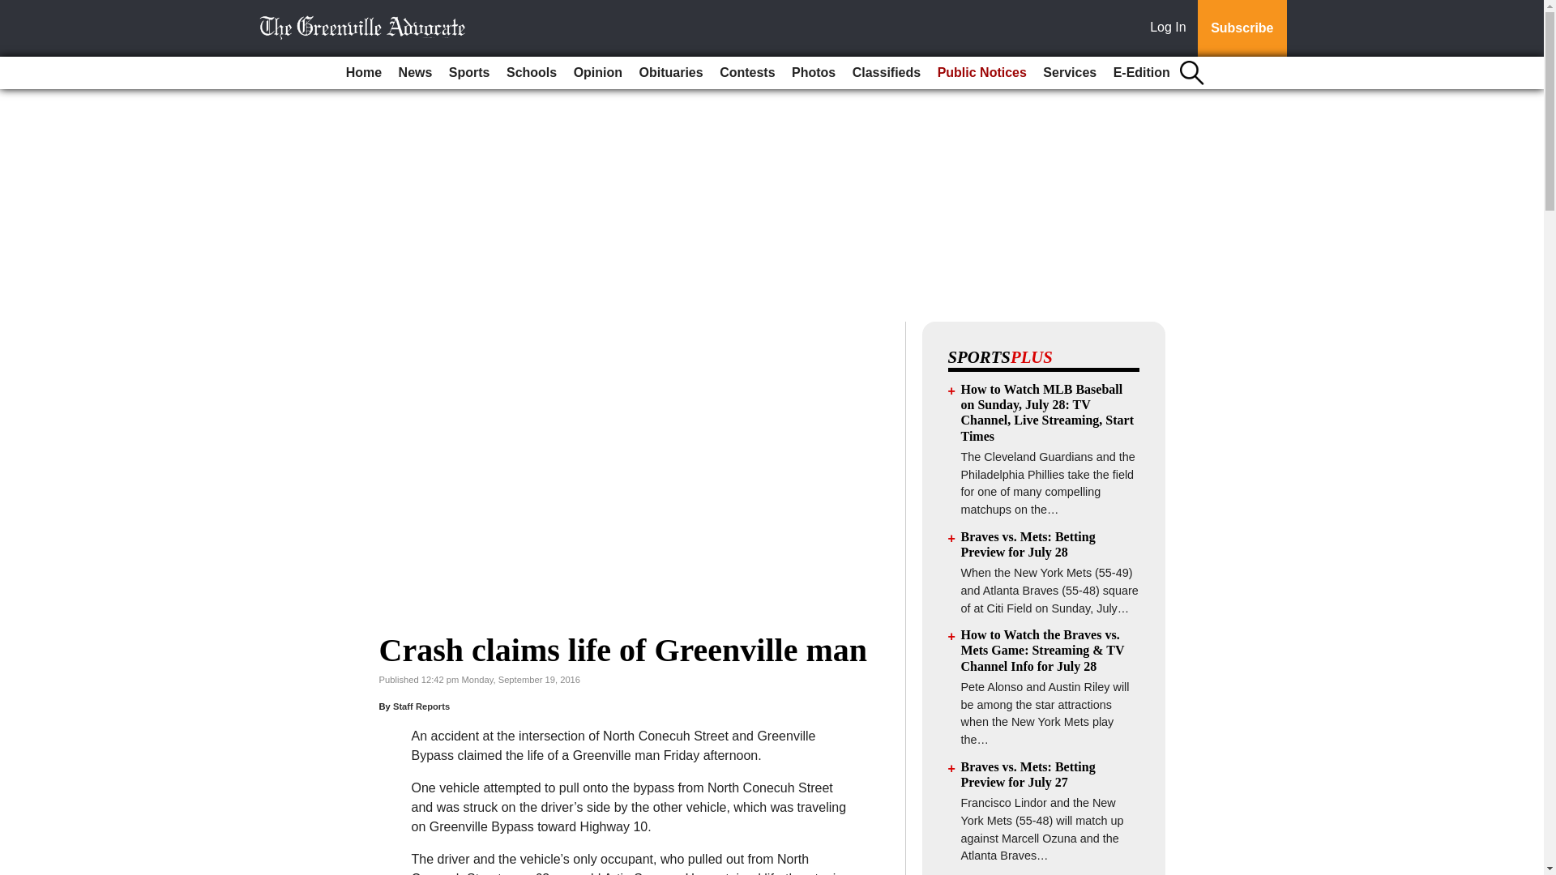 The height and width of the screenshot is (875, 1556). Describe the element at coordinates (1171, 28) in the screenshot. I see `Log In` at that location.